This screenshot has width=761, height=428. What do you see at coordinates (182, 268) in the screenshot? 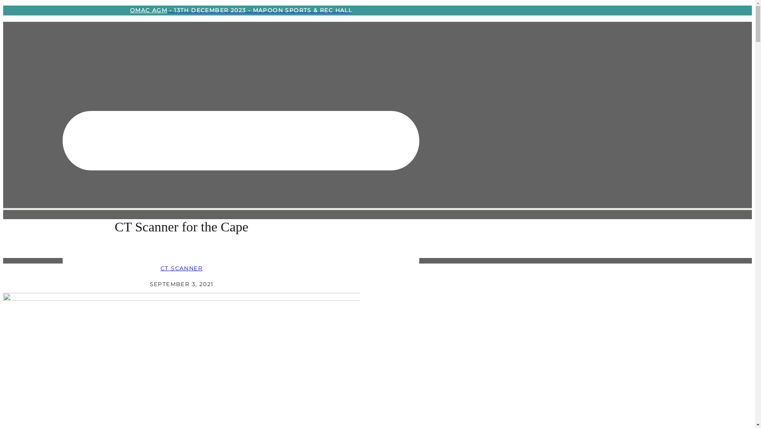
I see `CT SCANNER` at bounding box center [182, 268].